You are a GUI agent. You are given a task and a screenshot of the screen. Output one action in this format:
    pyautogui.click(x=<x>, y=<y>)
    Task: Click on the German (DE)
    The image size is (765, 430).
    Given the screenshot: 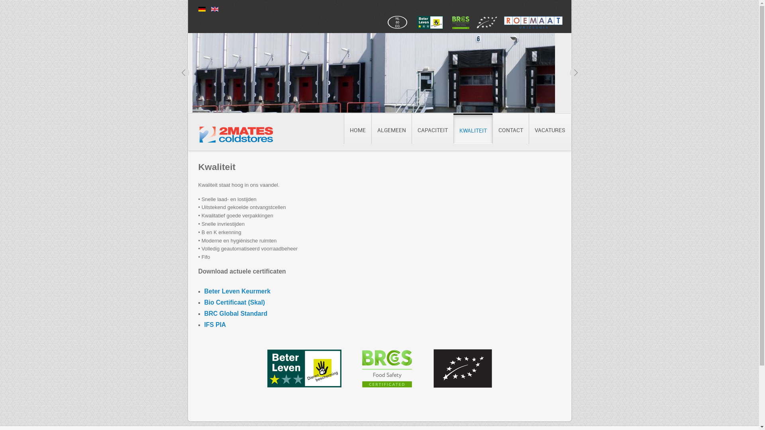 What is the action you would take?
    pyautogui.click(x=202, y=9)
    